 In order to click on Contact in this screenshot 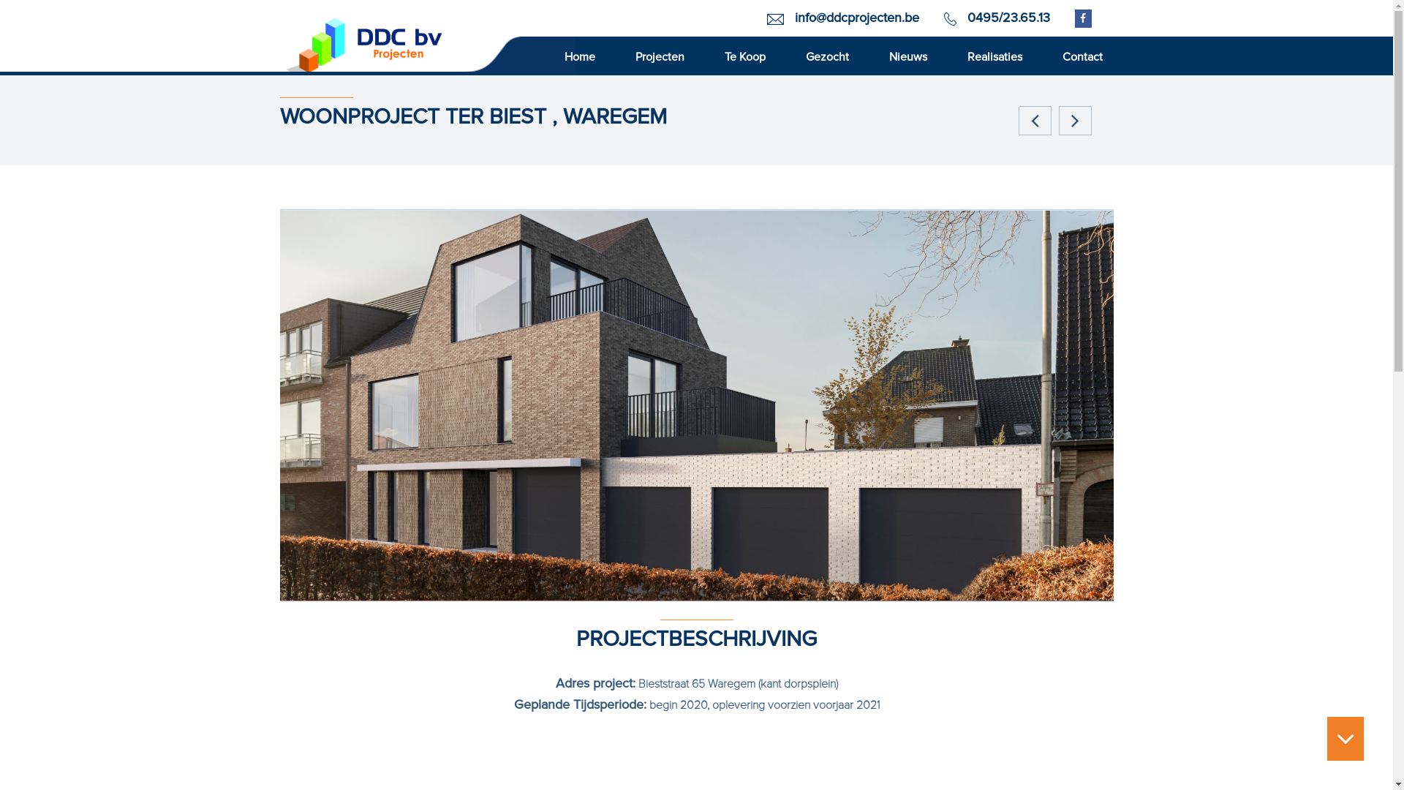, I will do `click(1082, 56)`.